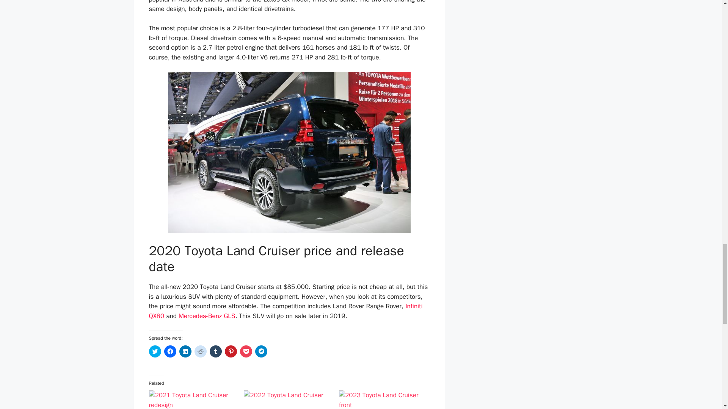 The width and height of the screenshot is (728, 409). I want to click on Click to share on Facebook, so click(170, 351).